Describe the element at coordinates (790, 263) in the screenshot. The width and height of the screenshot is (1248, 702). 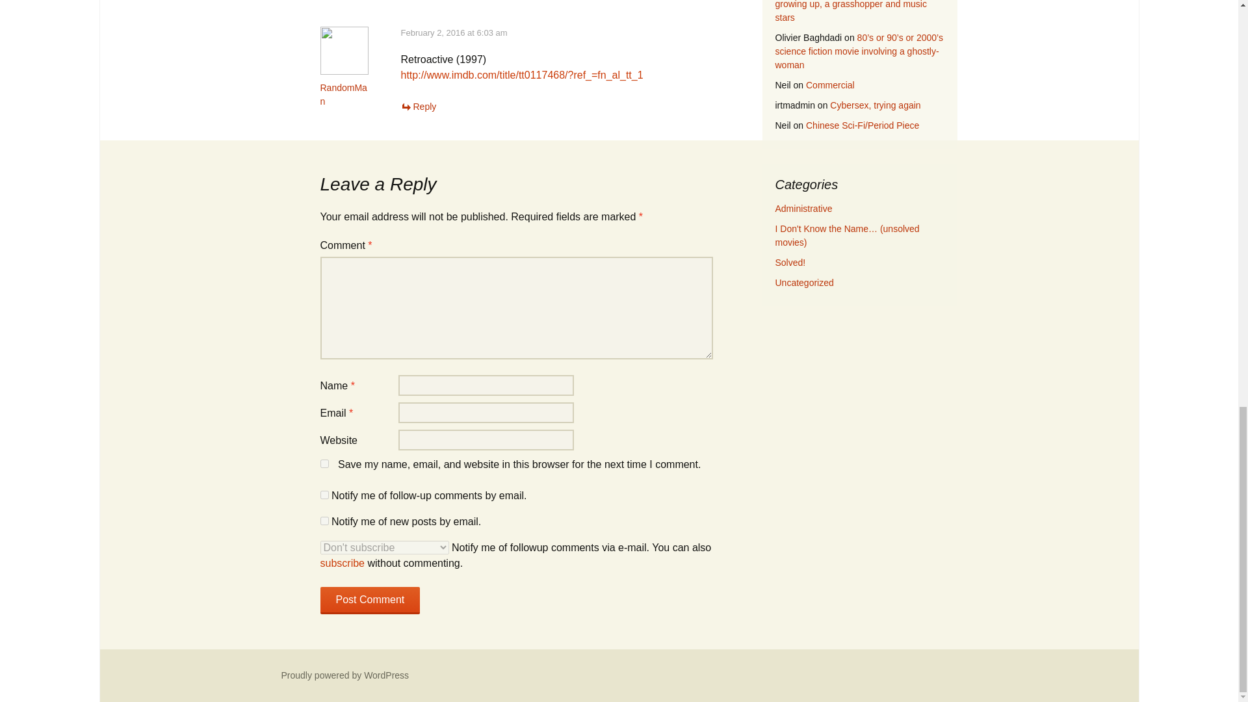
I see `Solved!` at that location.